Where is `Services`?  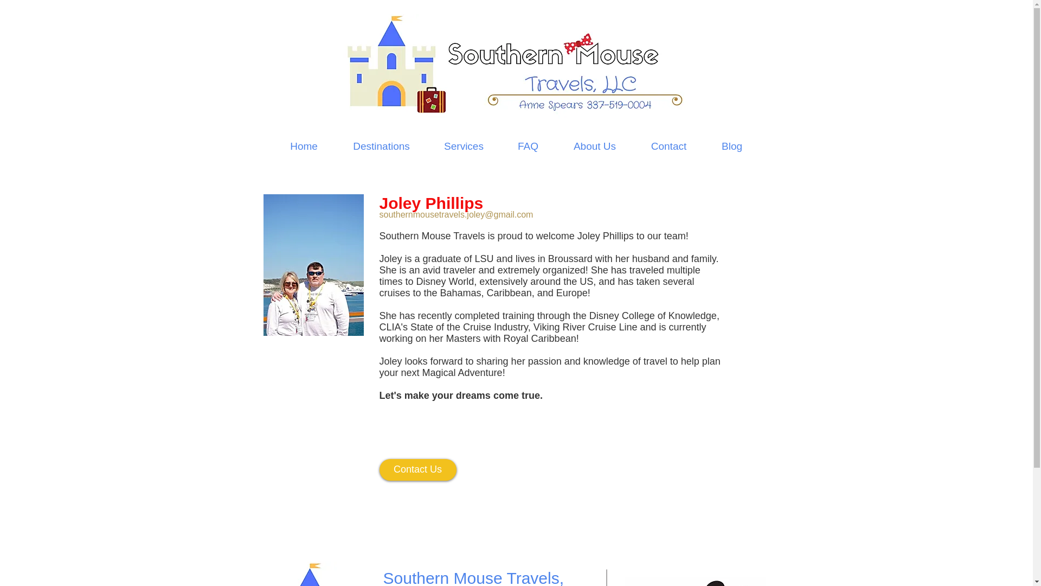
Services is located at coordinates (463, 146).